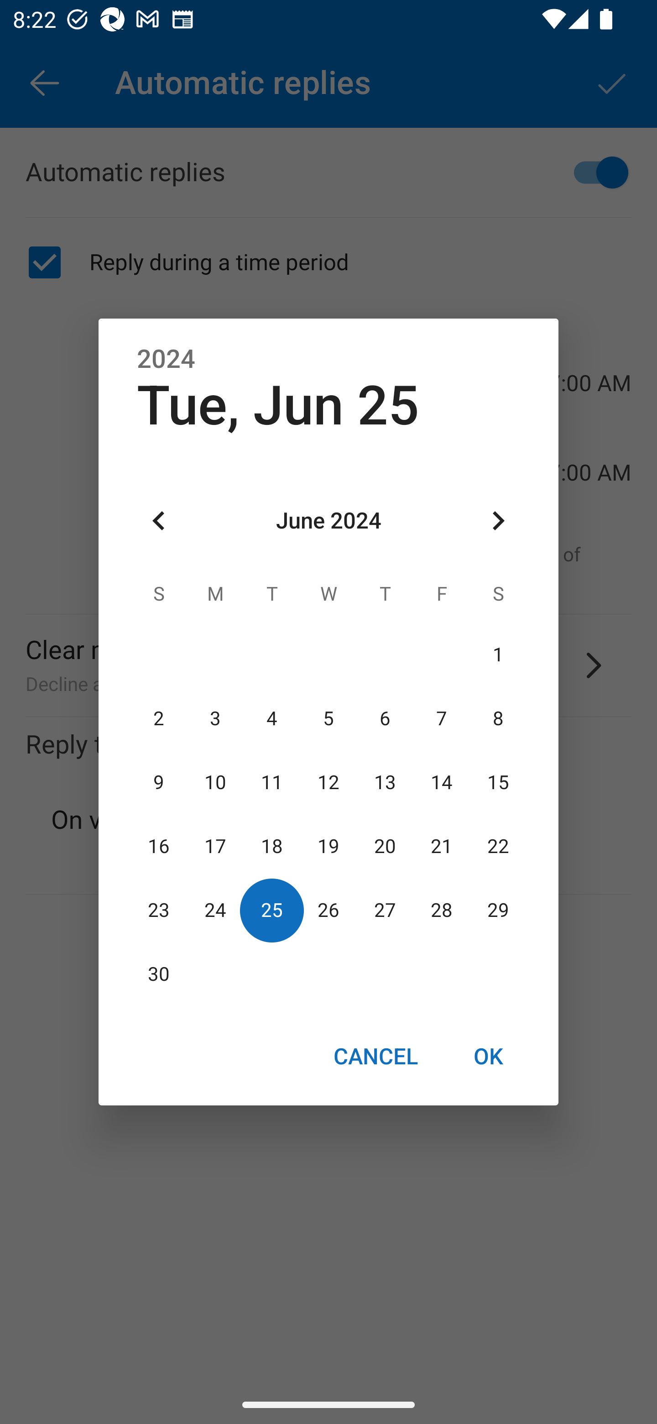 This screenshot has width=657, height=1424. What do you see at coordinates (385, 718) in the screenshot?
I see `6 06 June 2024` at bounding box center [385, 718].